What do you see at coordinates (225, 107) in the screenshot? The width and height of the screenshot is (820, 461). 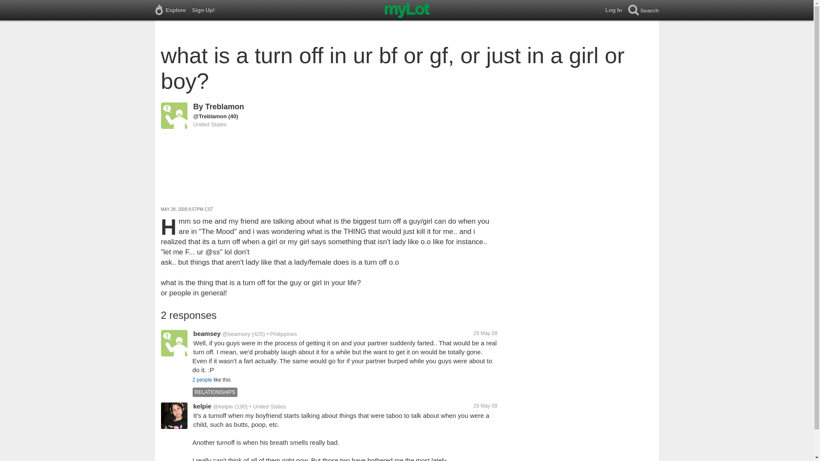 I see `Treblamon` at bounding box center [225, 107].